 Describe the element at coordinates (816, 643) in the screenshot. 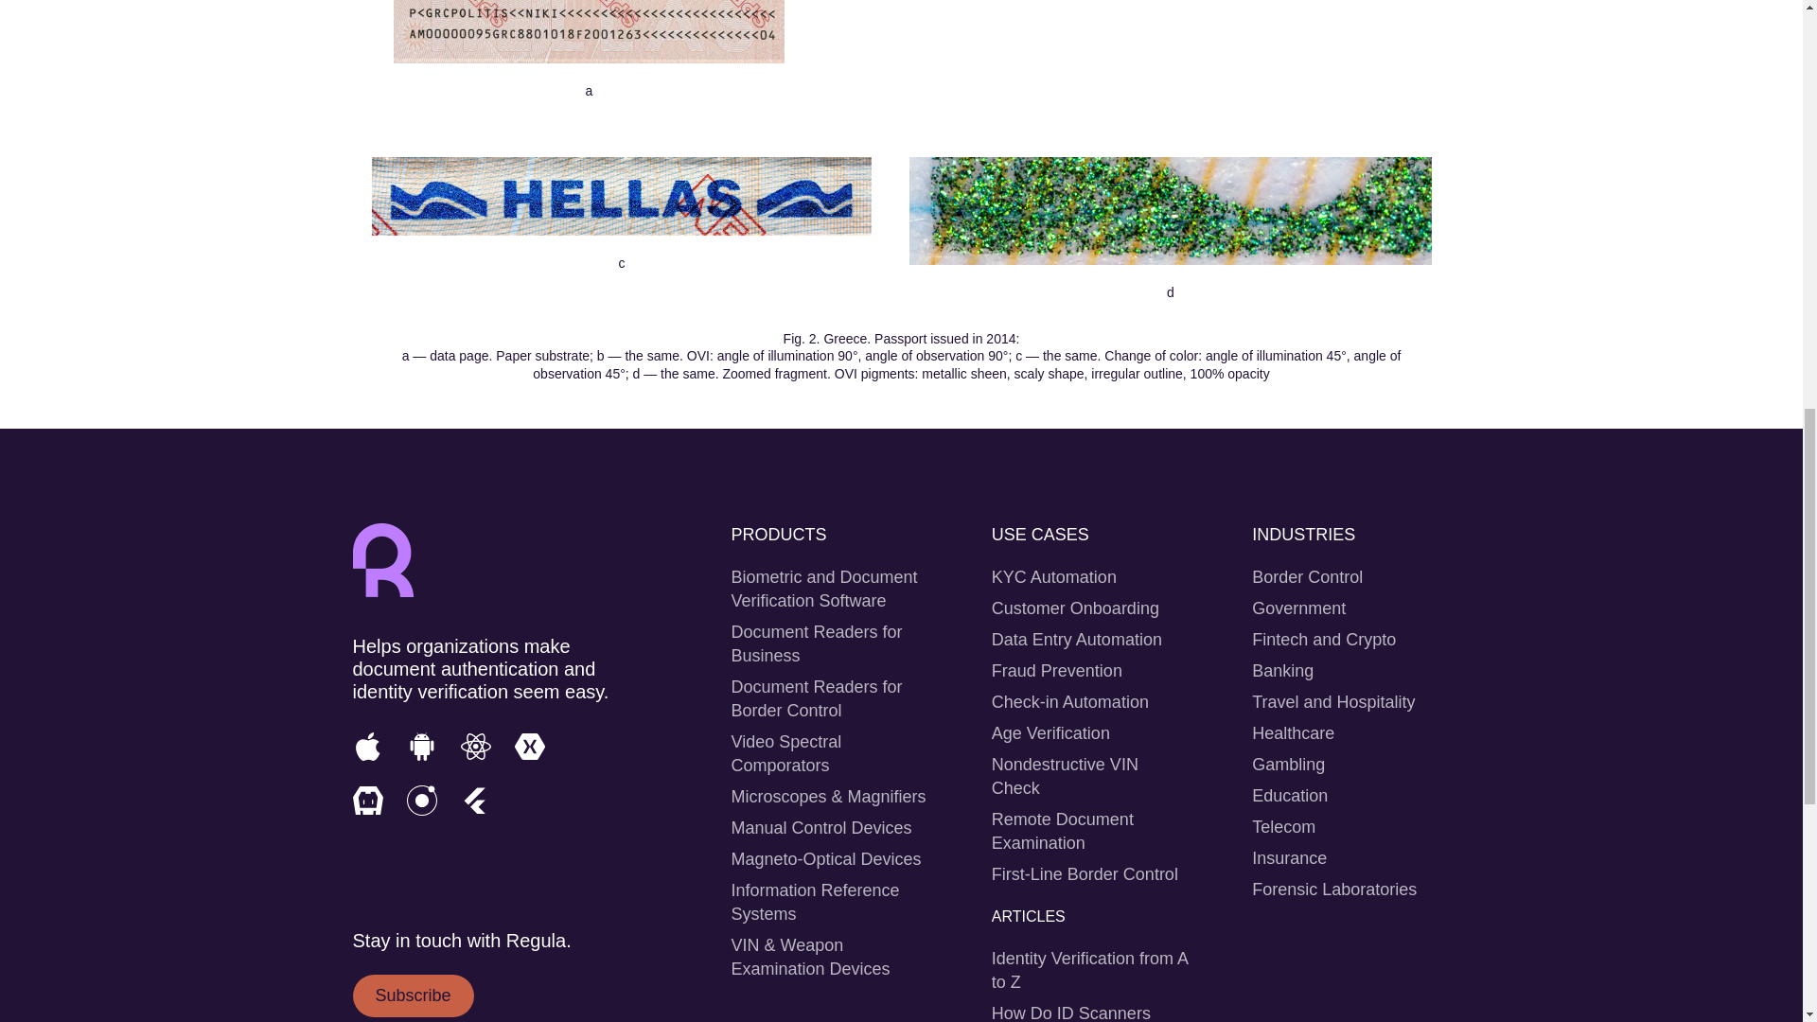

I see `Document Readers for Business` at that location.